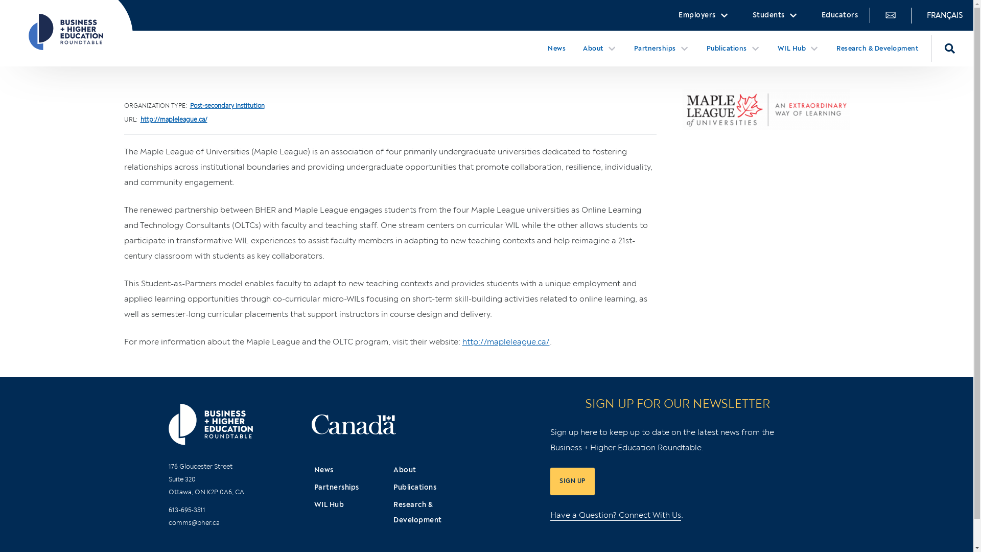 Image resolution: width=981 pixels, height=552 pixels. Describe the element at coordinates (572, 481) in the screenshot. I see `SIGN UP` at that location.